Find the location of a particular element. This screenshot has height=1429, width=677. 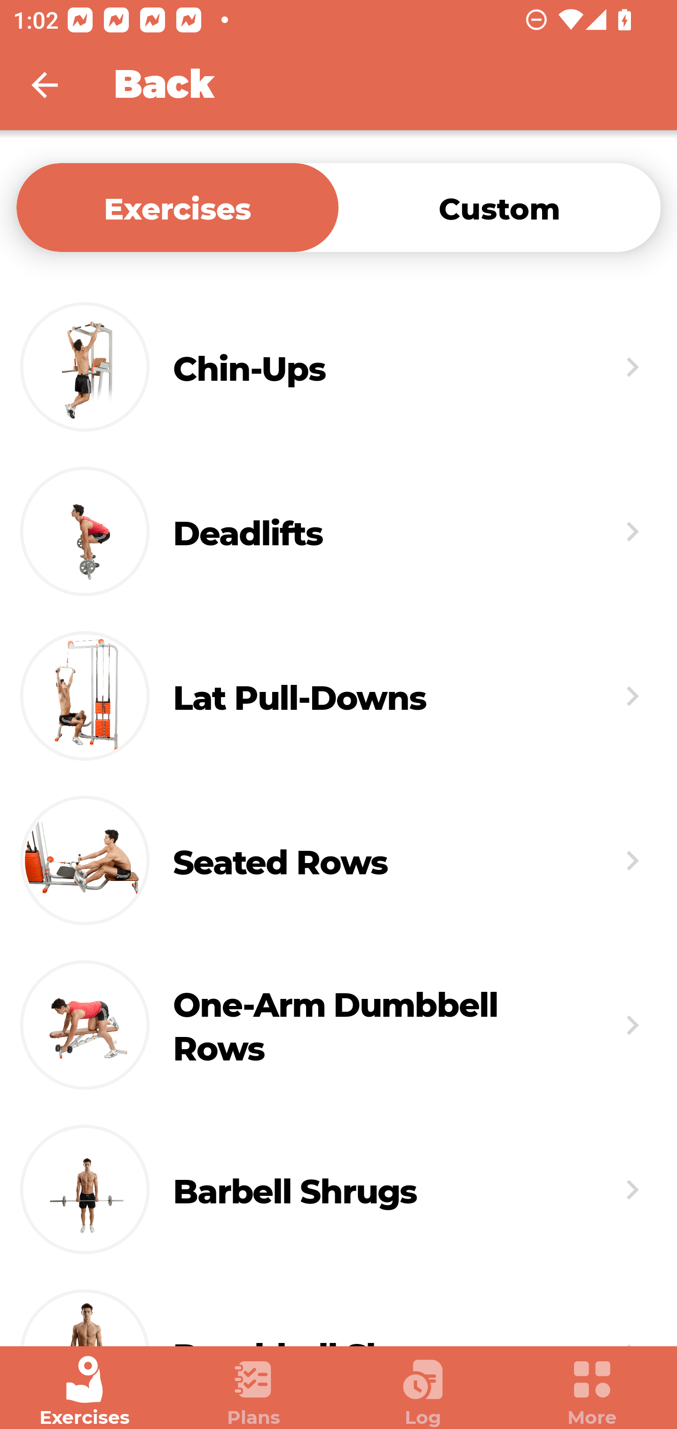

Plans is located at coordinates (254, 1391).